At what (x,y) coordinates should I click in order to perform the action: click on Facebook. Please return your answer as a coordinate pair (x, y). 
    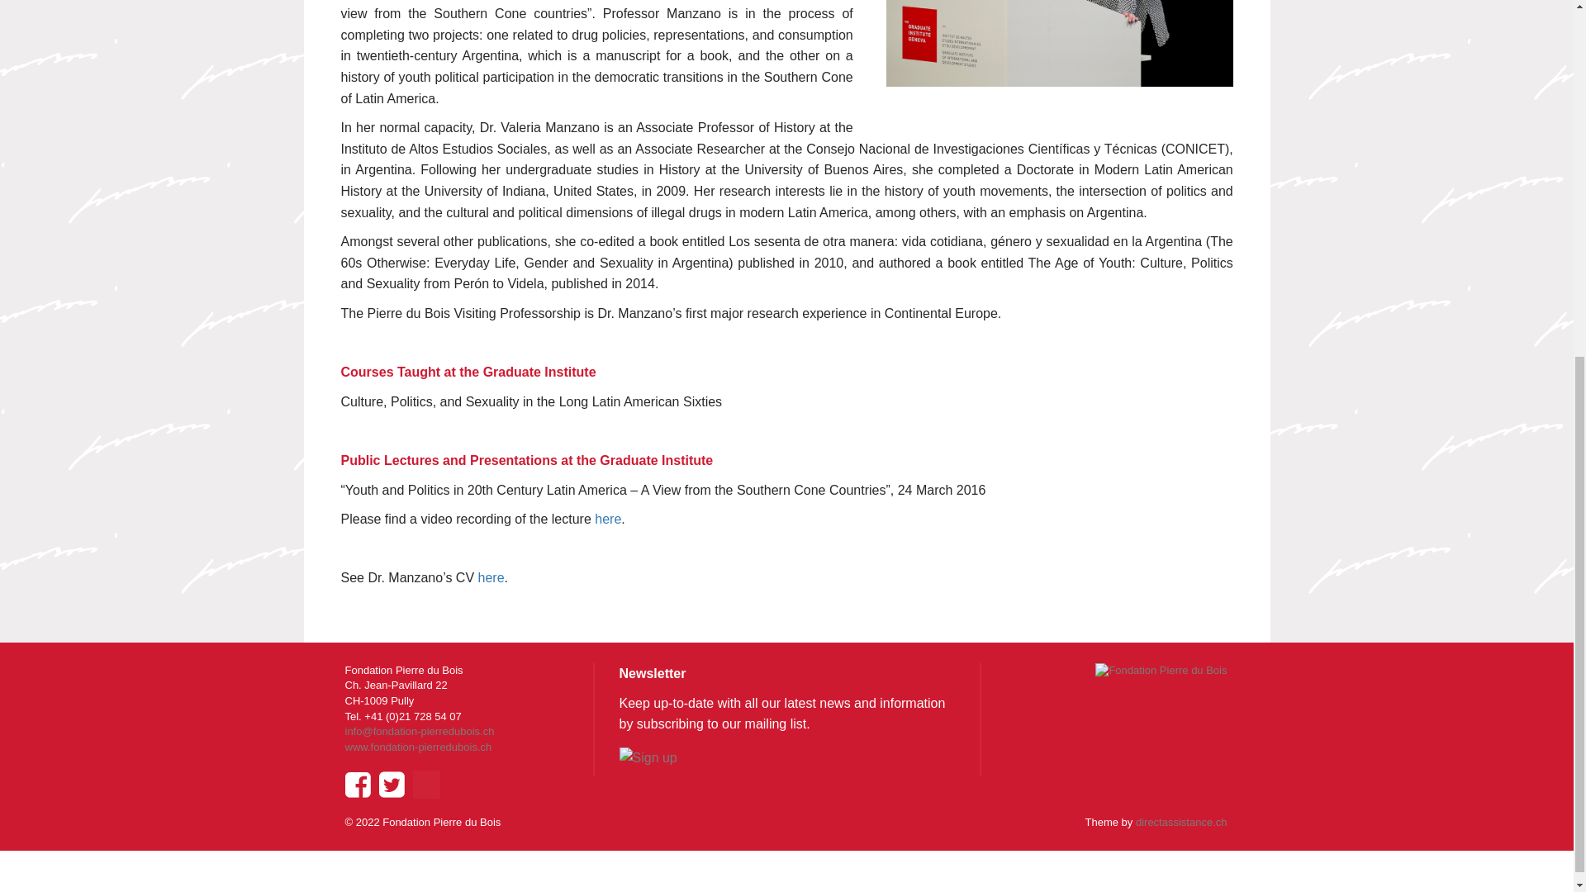
    Looking at the image, I should click on (357, 785).